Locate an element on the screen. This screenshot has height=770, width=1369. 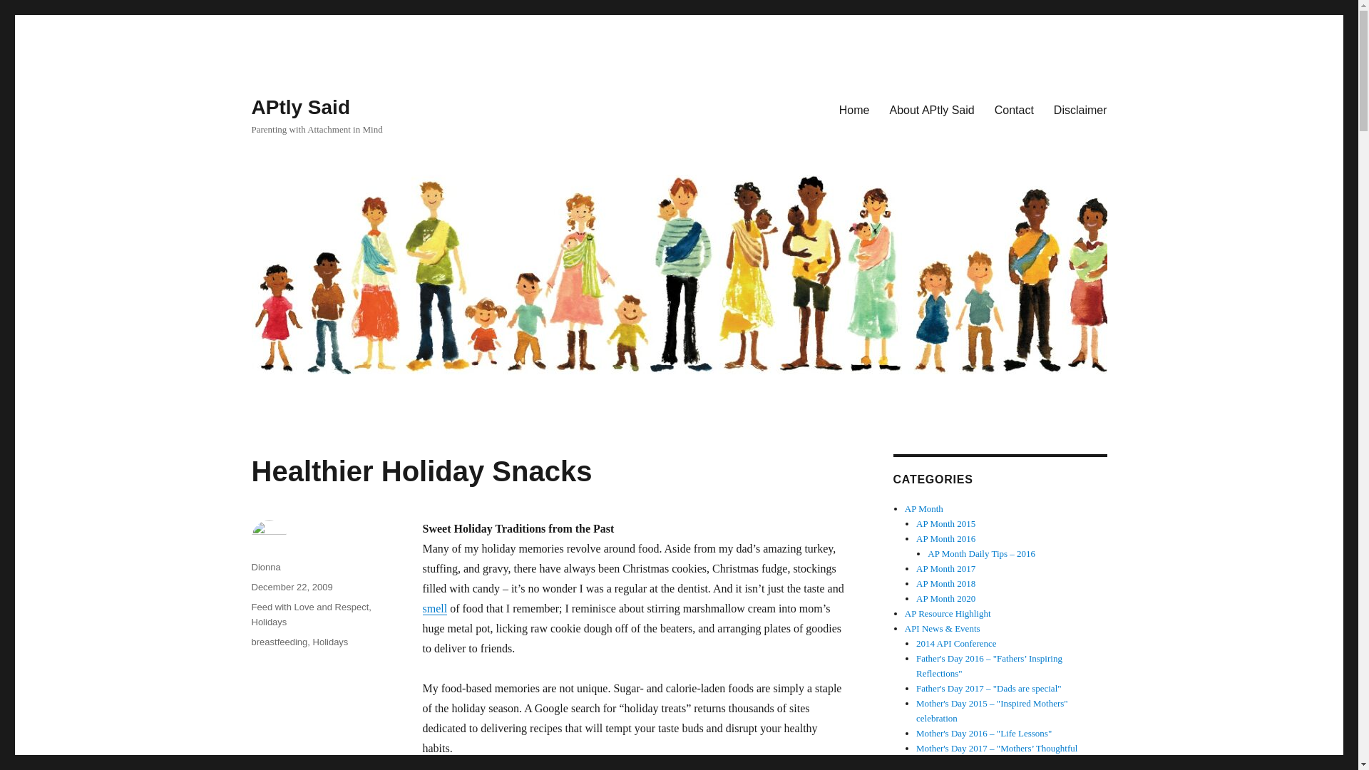
smell is located at coordinates (434, 607).